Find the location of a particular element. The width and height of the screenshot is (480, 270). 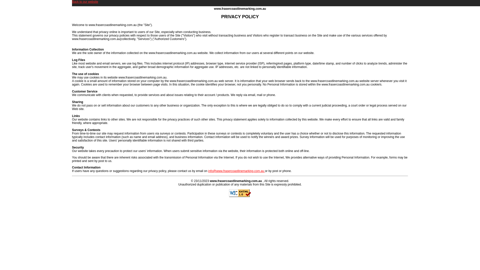

Back to our website is located at coordinates (85, 2).